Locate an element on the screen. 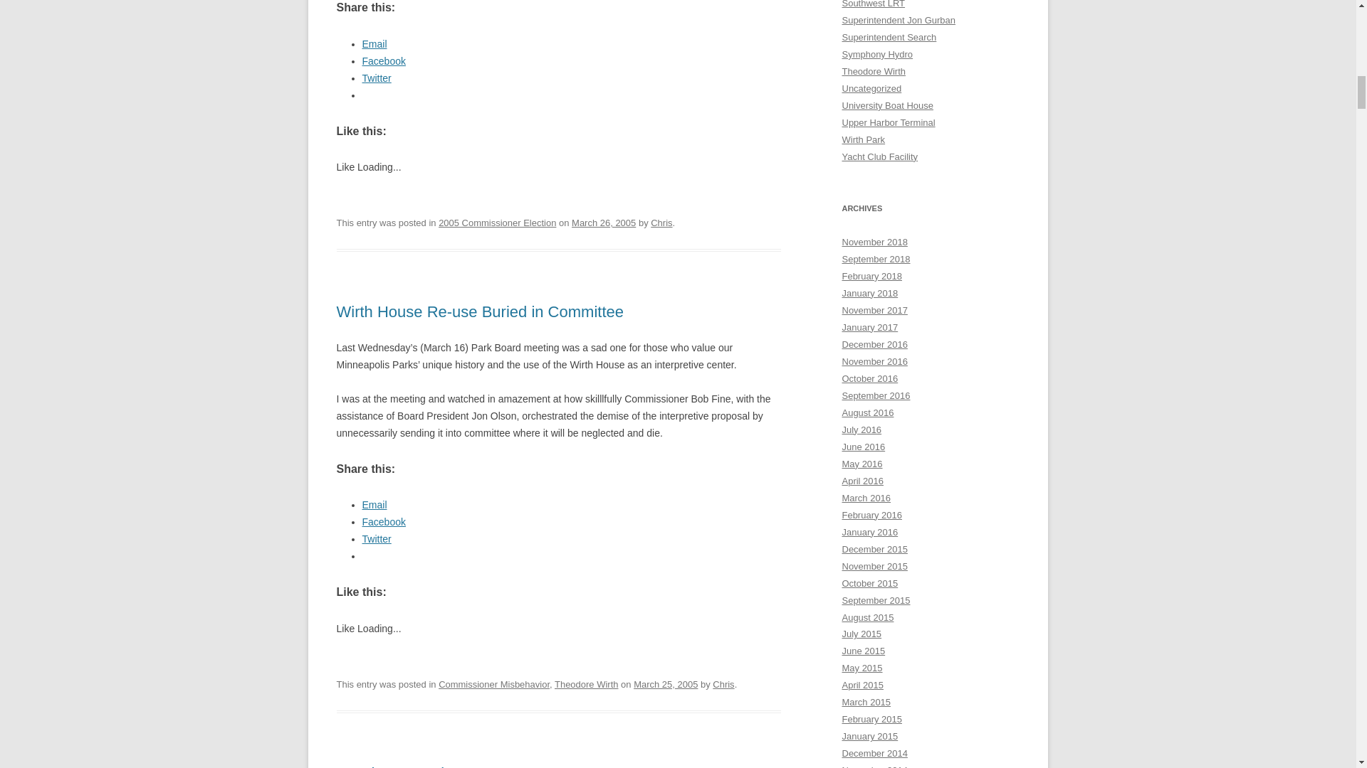  Click to share on Facebook is located at coordinates (383, 521).